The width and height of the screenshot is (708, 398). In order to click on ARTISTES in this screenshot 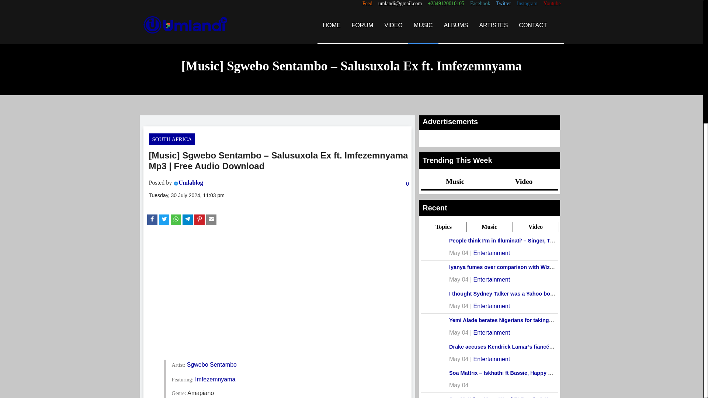, I will do `click(493, 25)`.